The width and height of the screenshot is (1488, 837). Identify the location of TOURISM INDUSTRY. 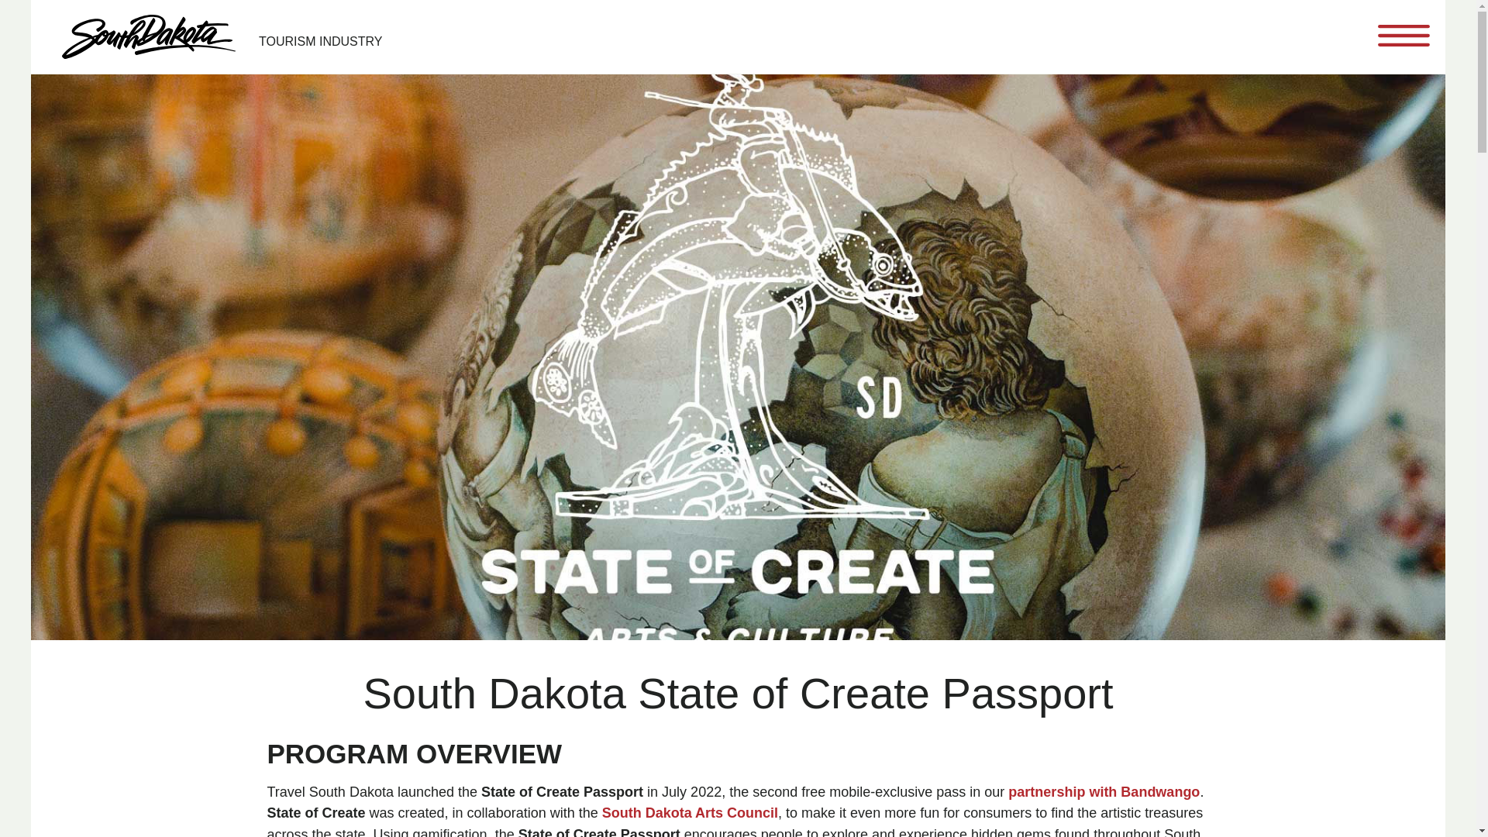
(229, 36).